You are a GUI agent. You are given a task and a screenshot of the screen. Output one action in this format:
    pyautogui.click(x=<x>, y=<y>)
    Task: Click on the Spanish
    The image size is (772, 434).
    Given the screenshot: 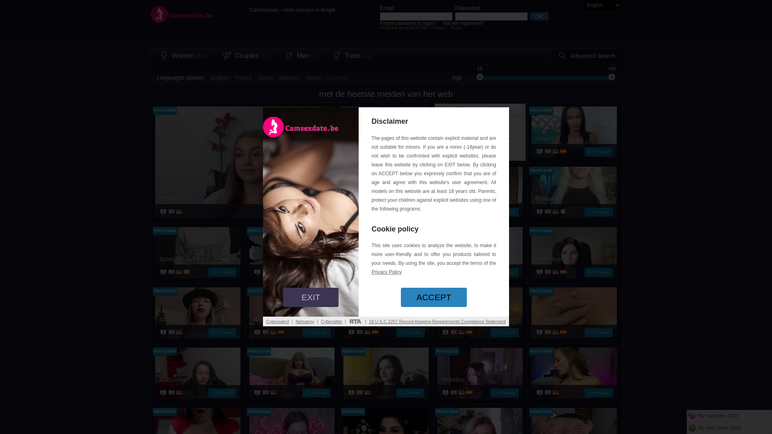 What is the action you would take?
    pyautogui.click(x=289, y=78)
    